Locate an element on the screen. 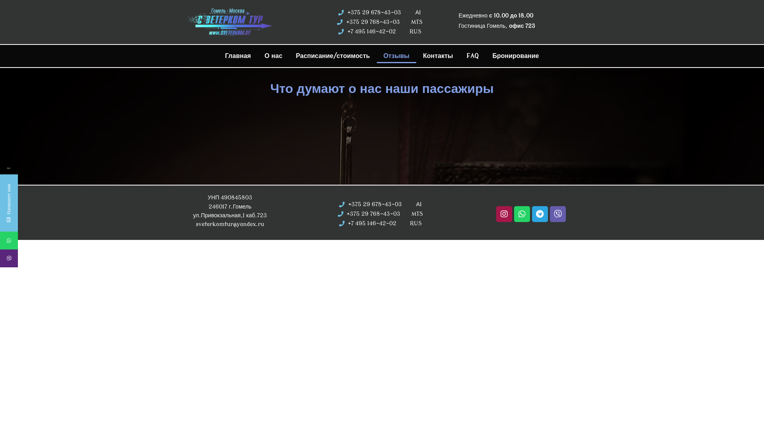  +375 29 768-43-03   MTS is located at coordinates (380, 214).